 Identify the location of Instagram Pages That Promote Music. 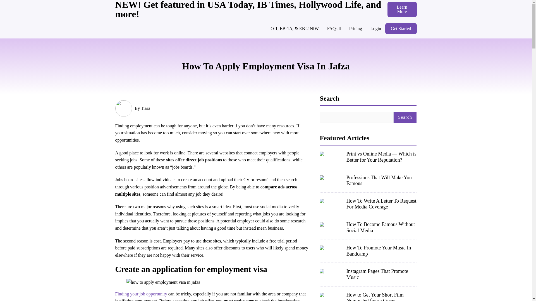
(381, 274).